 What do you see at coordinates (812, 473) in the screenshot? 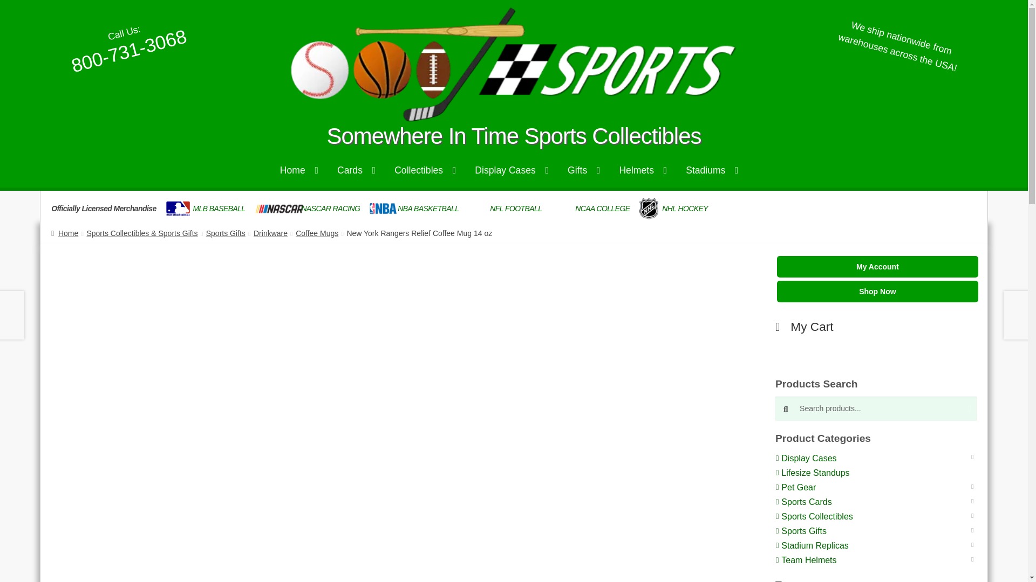
I see `Lifesize Standups` at bounding box center [812, 473].